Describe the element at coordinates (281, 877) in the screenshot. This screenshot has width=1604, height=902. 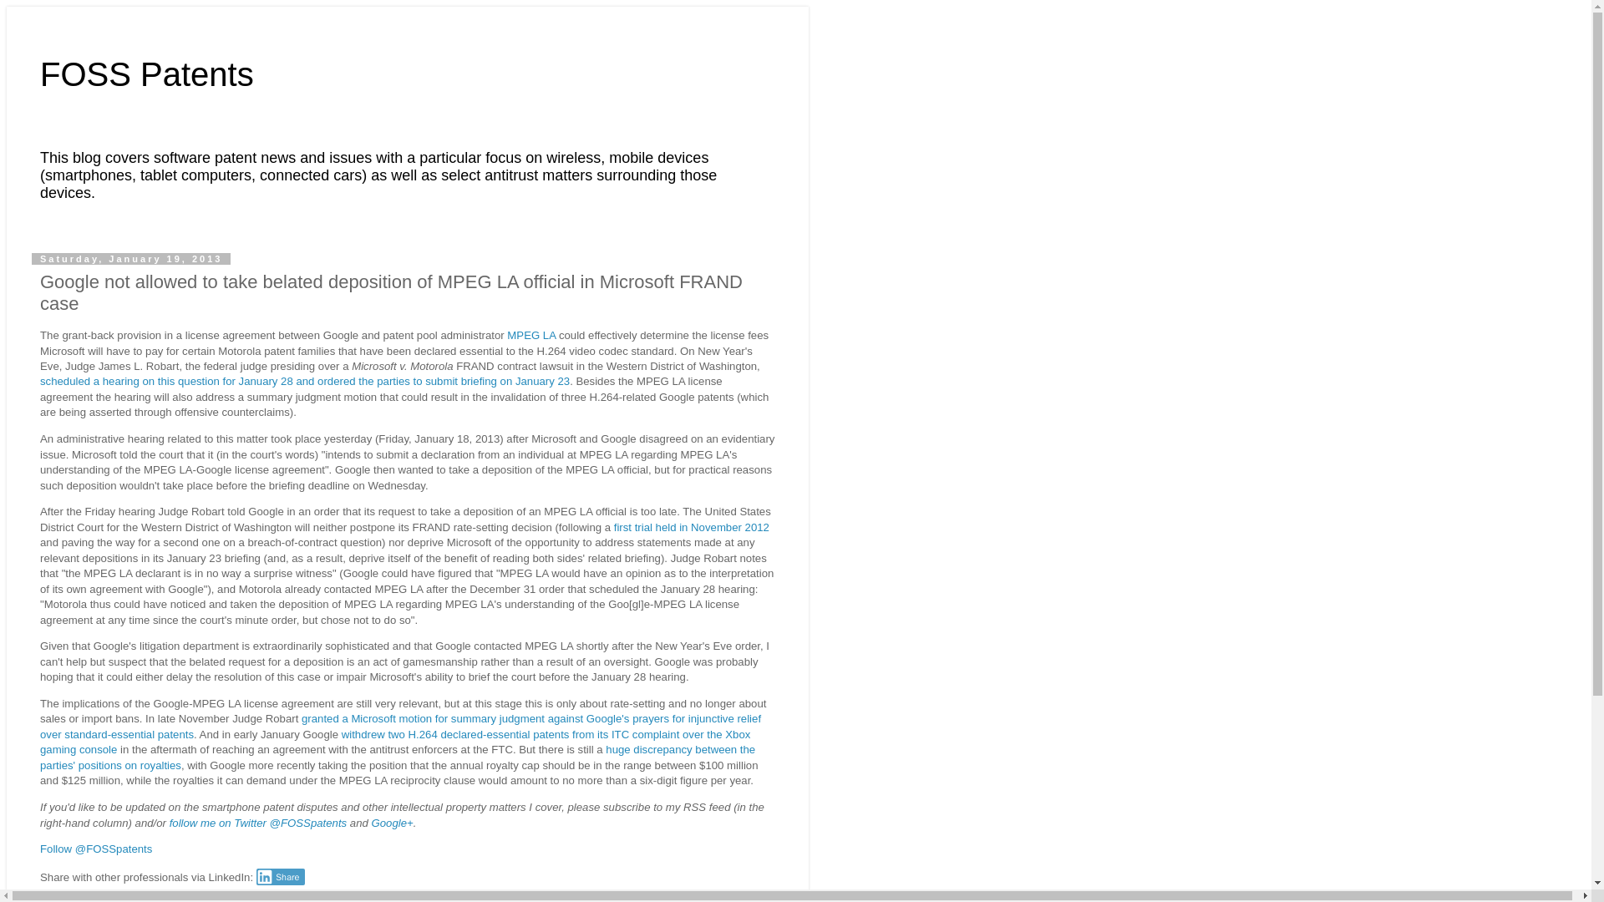
I see `Share` at that location.